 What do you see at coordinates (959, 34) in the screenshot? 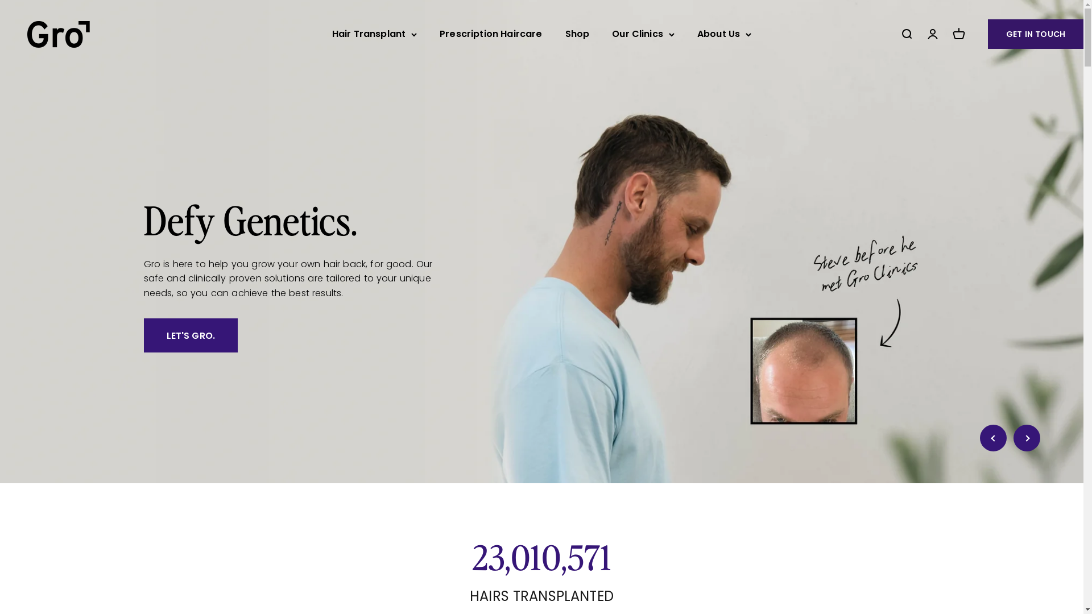
I see `Open cart
0` at bounding box center [959, 34].